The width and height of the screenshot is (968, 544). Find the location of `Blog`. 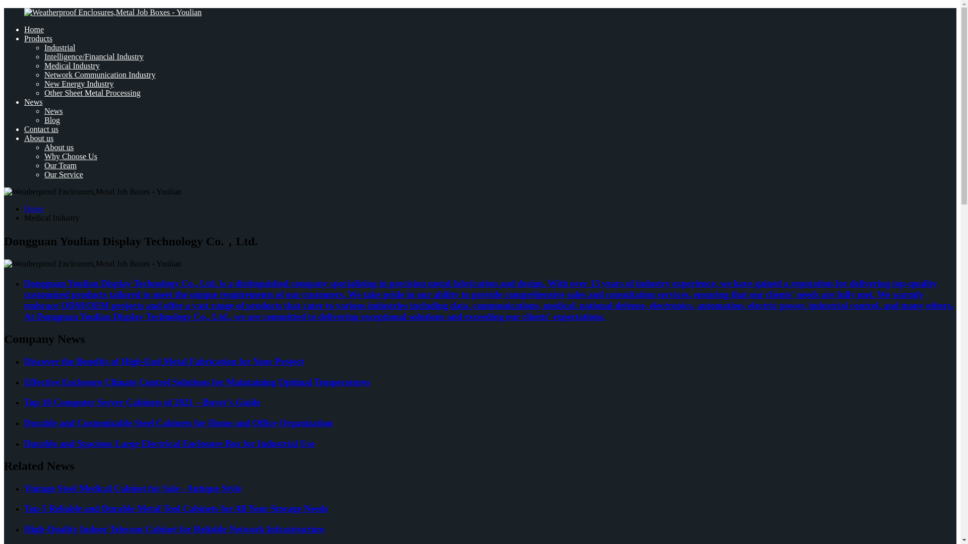

Blog is located at coordinates (52, 120).